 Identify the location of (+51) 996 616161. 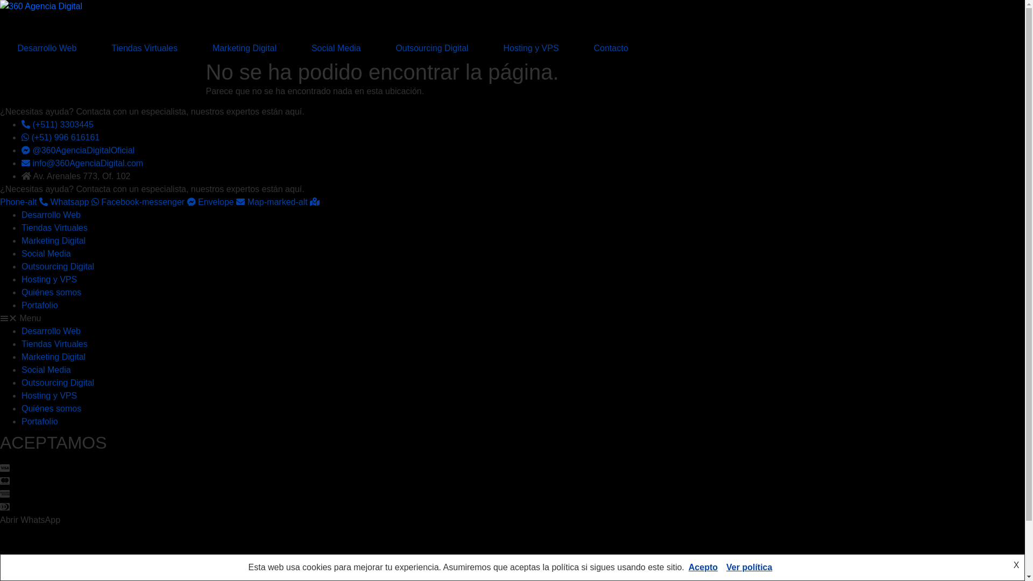
(60, 138).